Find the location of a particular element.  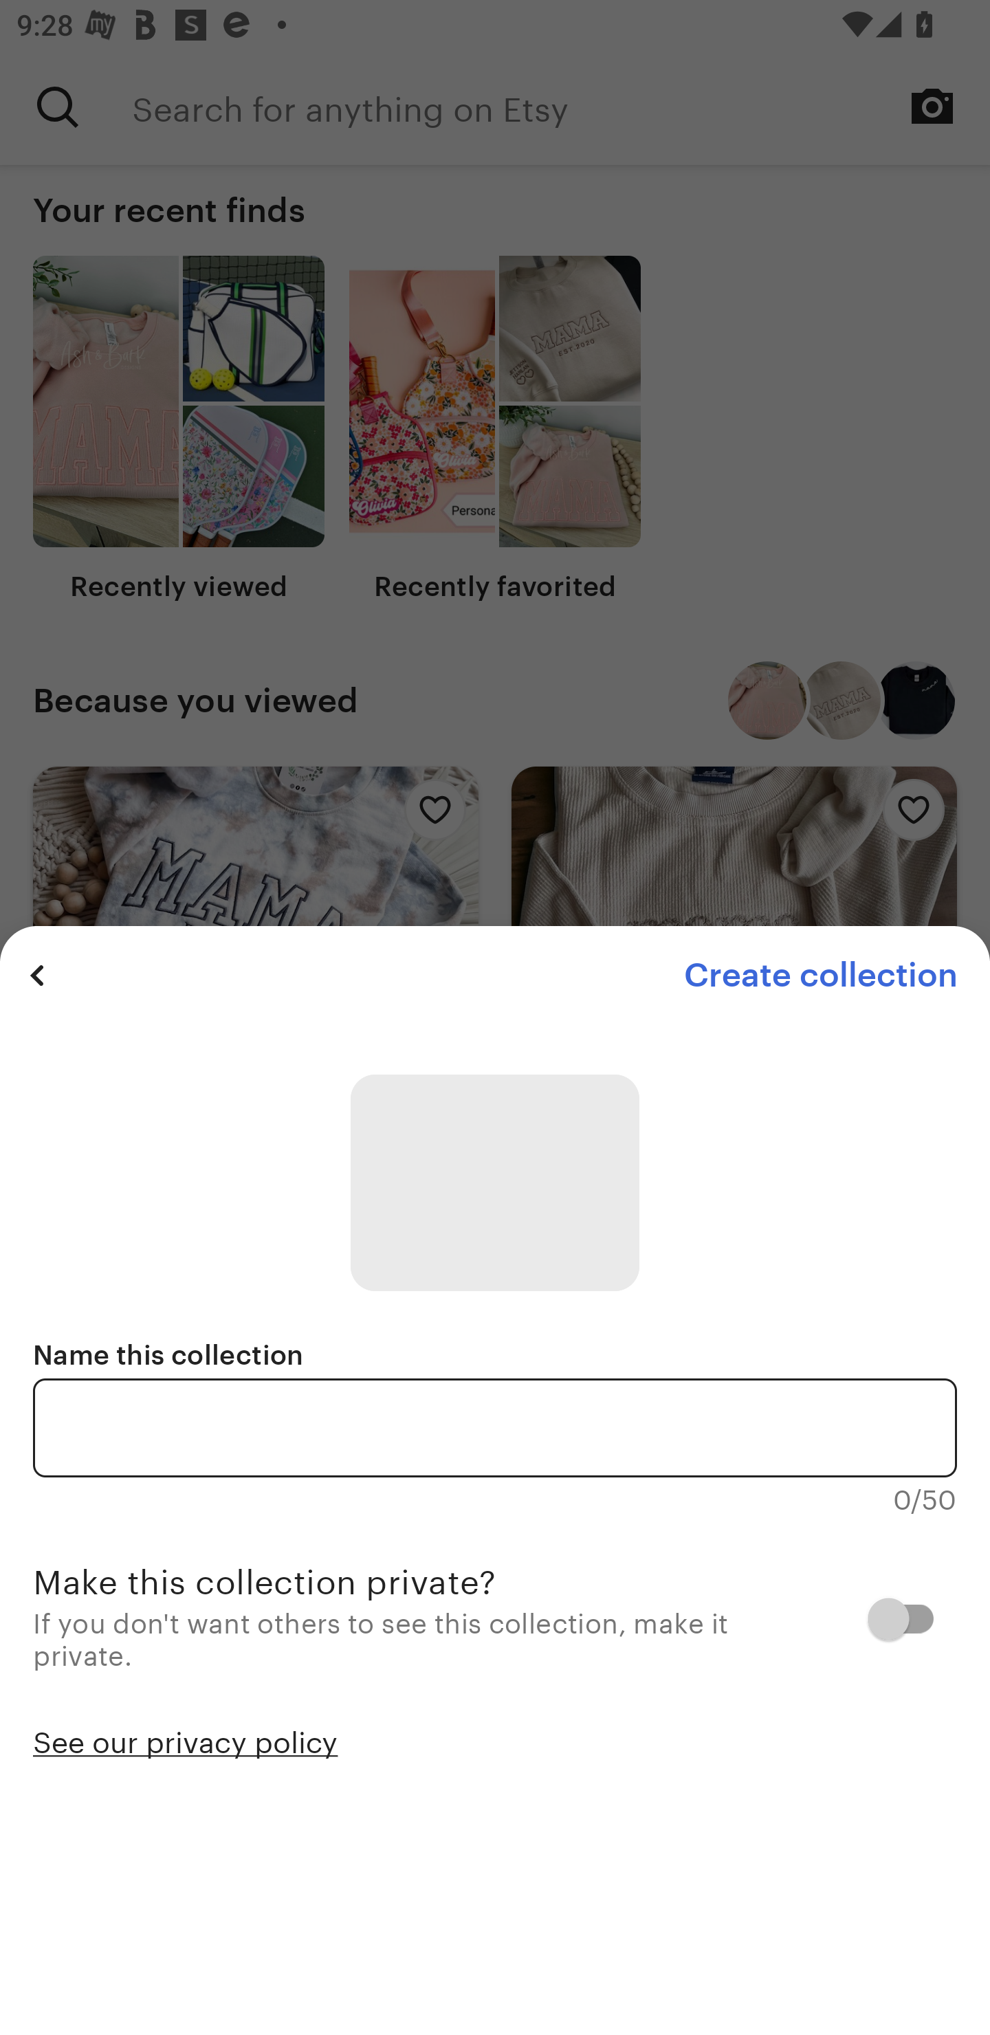

See our privacy policy is located at coordinates (186, 1741).